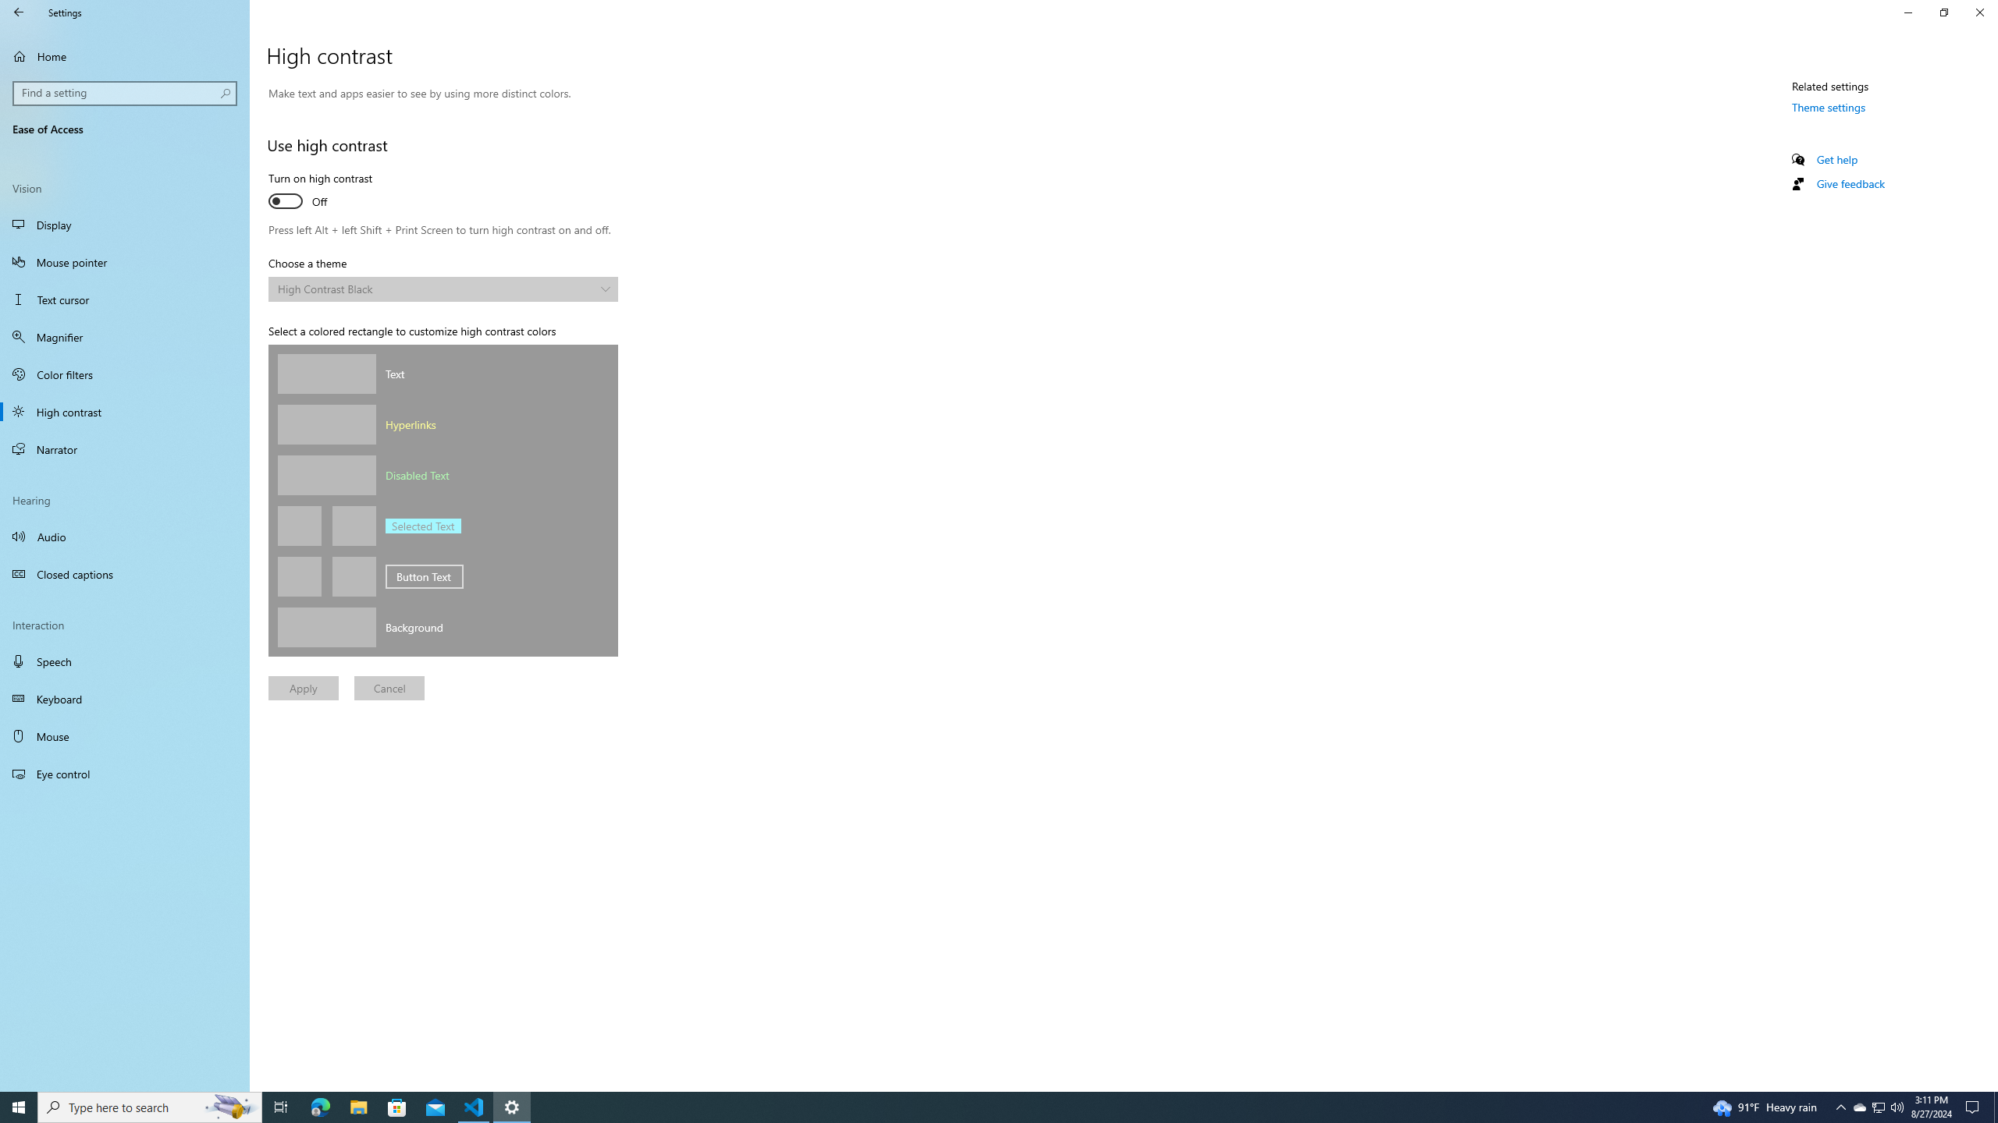 The image size is (1998, 1123). Describe the element at coordinates (125, 736) in the screenshot. I see `Mouse` at that location.